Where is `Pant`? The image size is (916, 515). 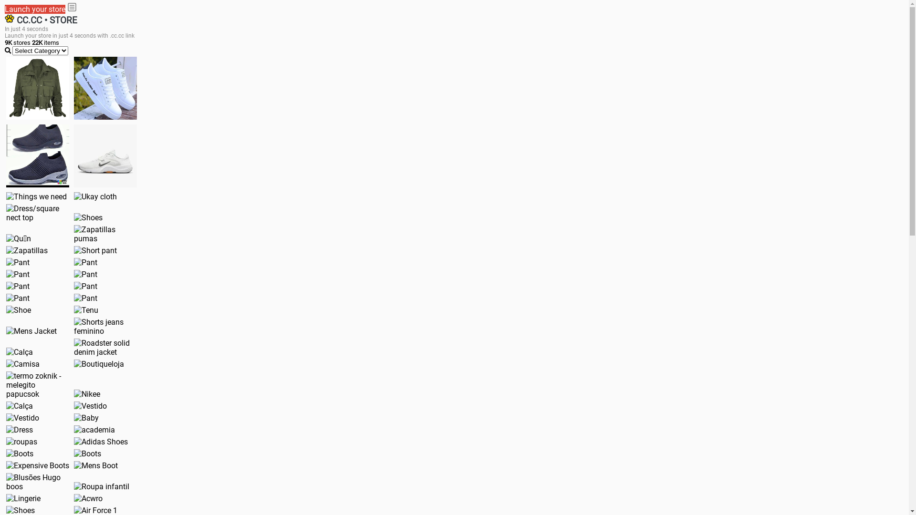 Pant is located at coordinates (86, 286).